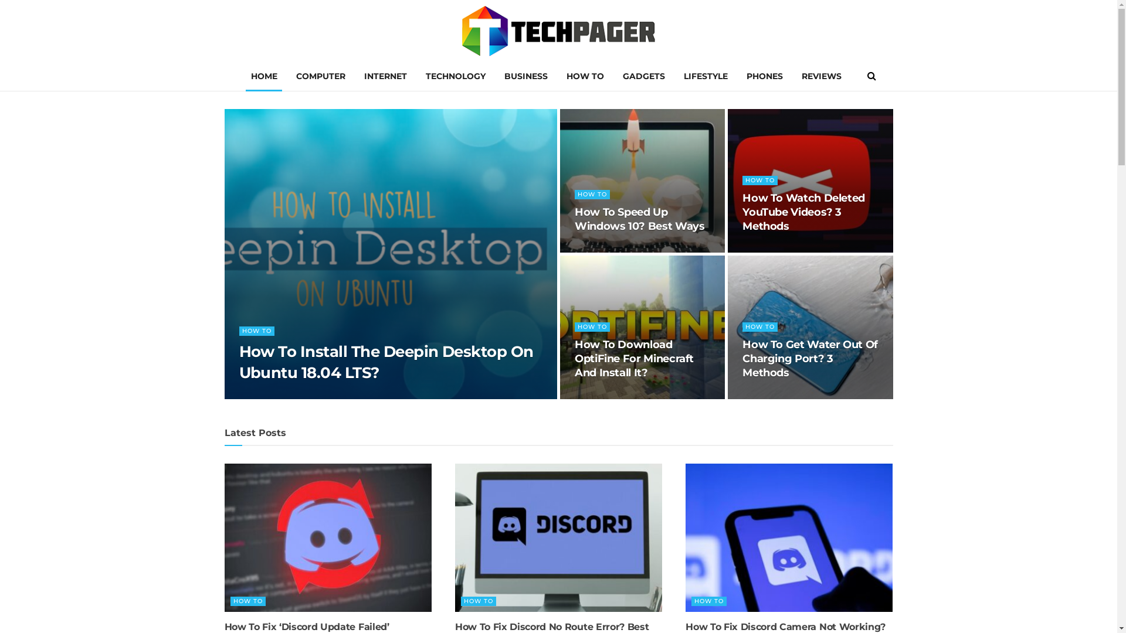 This screenshot has height=633, width=1126. What do you see at coordinates (257, 331) in the screenshot?
I see `HOW TO` at bounding box center [257, 331].